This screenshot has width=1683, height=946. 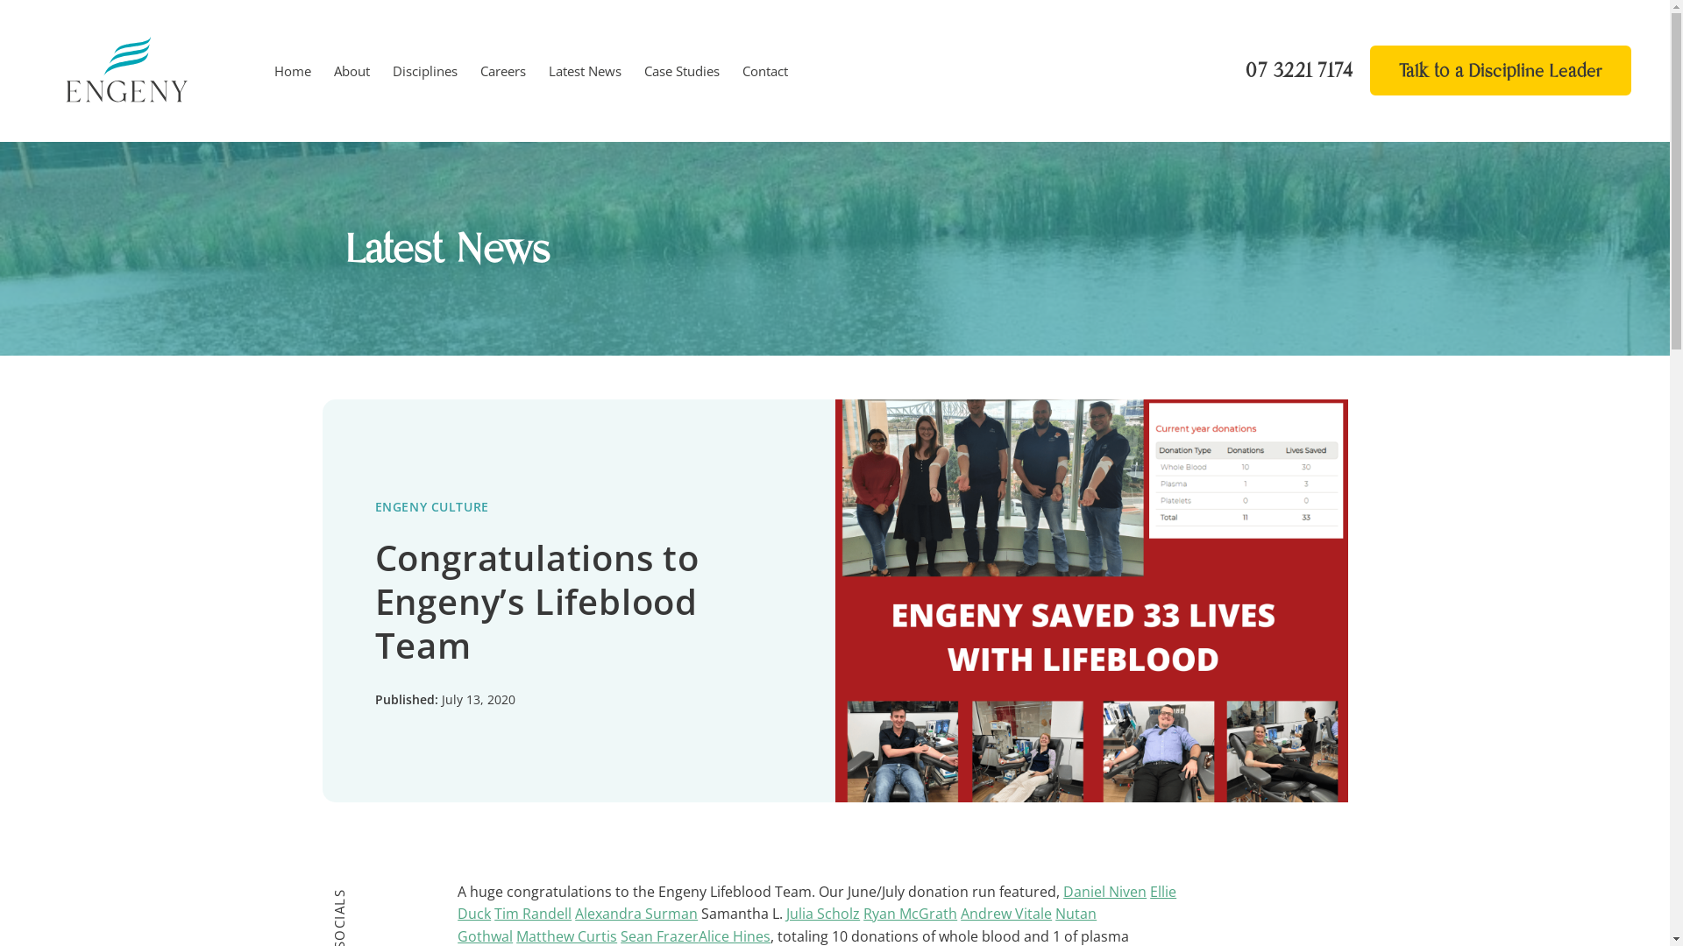 What do you see at coordinates (1299, 71) in the screenshot?
I see `07 3221 7174` at bounding box center [1299, 71].